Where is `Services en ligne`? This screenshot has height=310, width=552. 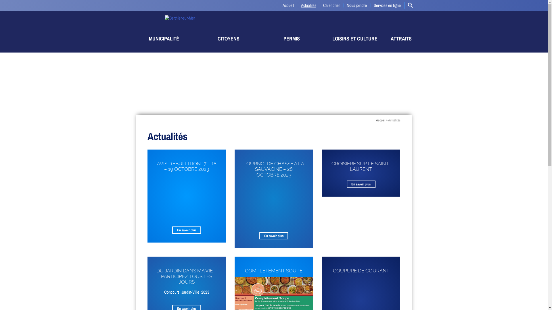 Services en ligne is located at coordinates (505, 119).